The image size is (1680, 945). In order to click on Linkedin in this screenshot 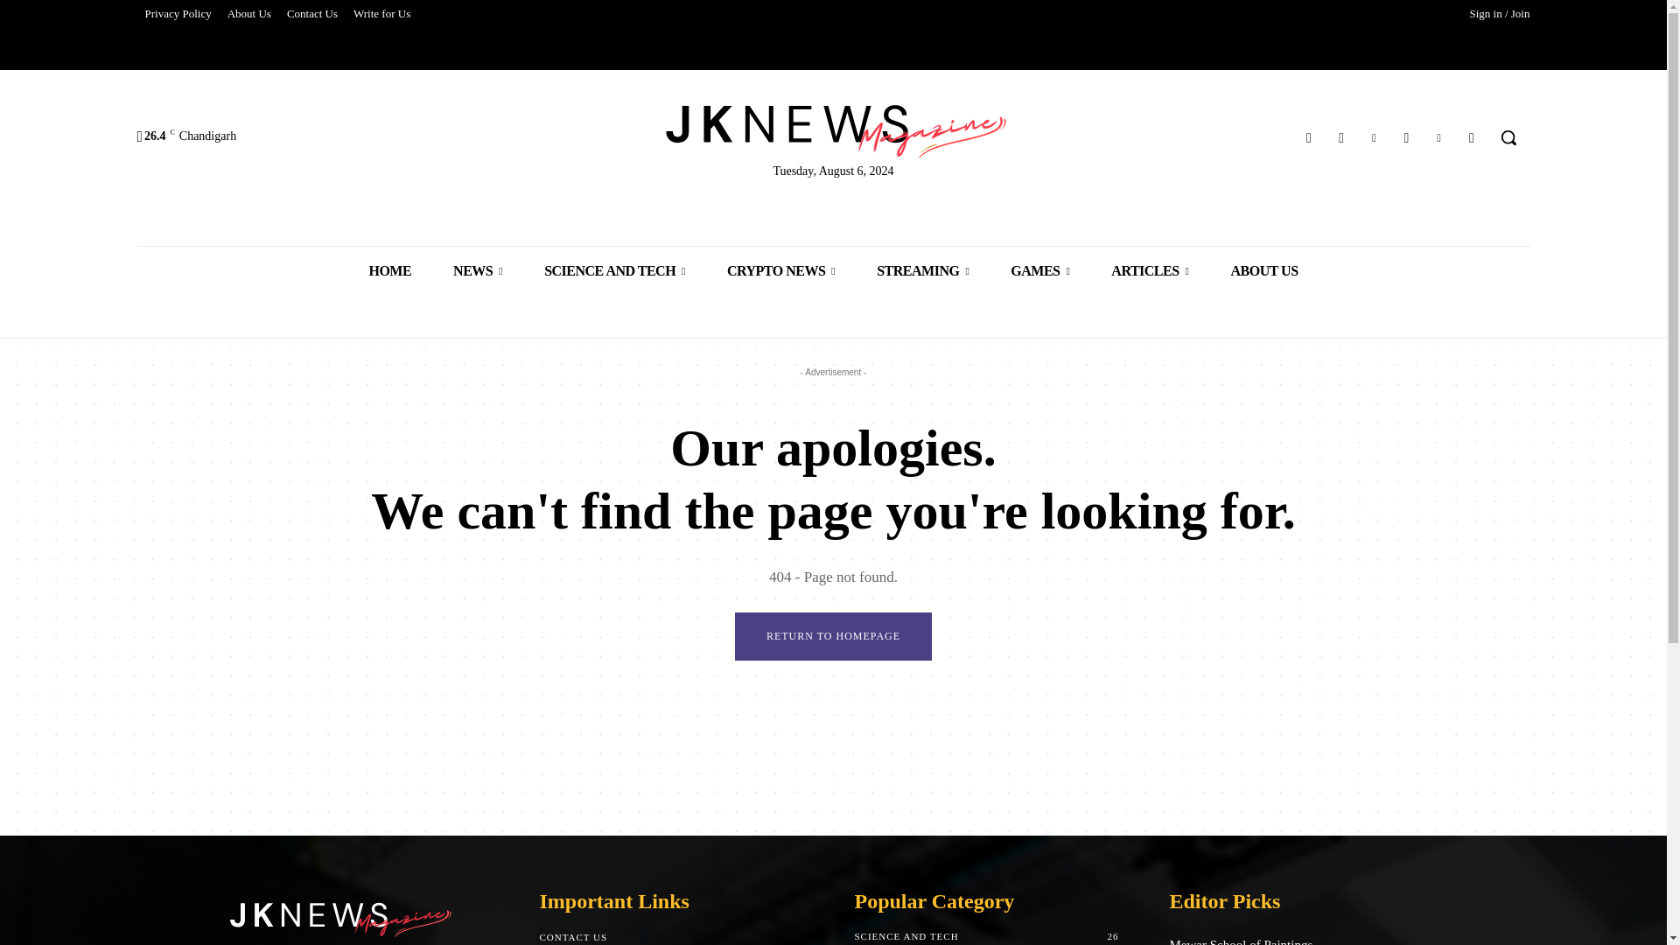, I will do `click(1374, 136)`.